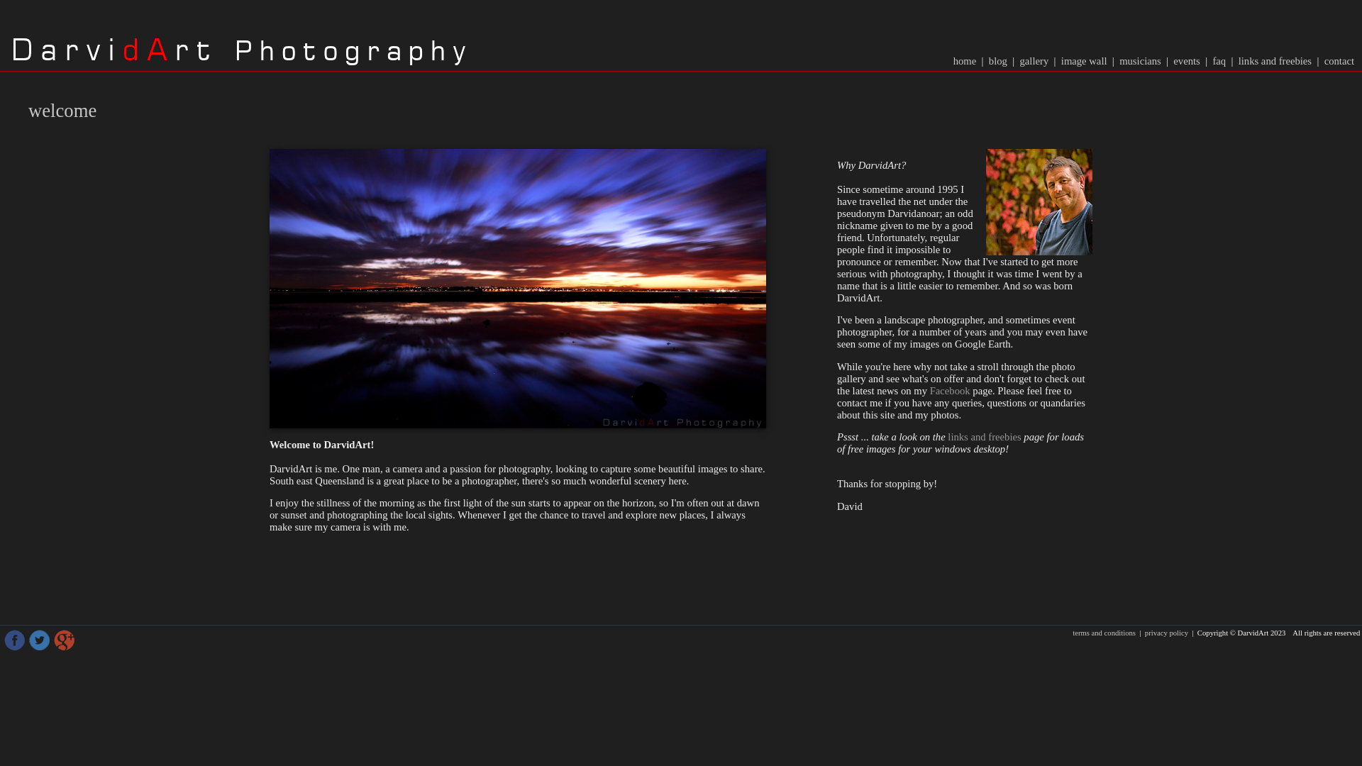  I want to click on   links and freebies  , so click(1275, 61).